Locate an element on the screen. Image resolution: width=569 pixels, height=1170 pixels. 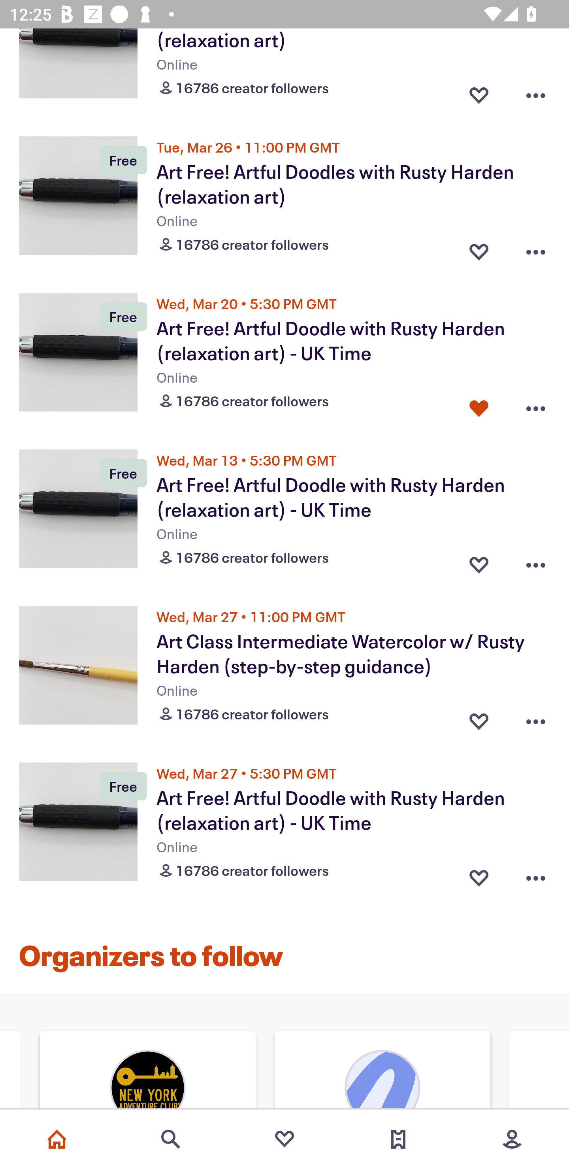
Overflow menu button is located at coordinates (536, 562).